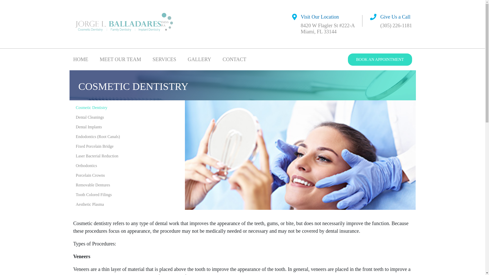 The height and width of the screenshot is (275, 489). Describe the element at coordinates (127, 175) in the screenshot. I see `Porcelain Crowns` at that location.